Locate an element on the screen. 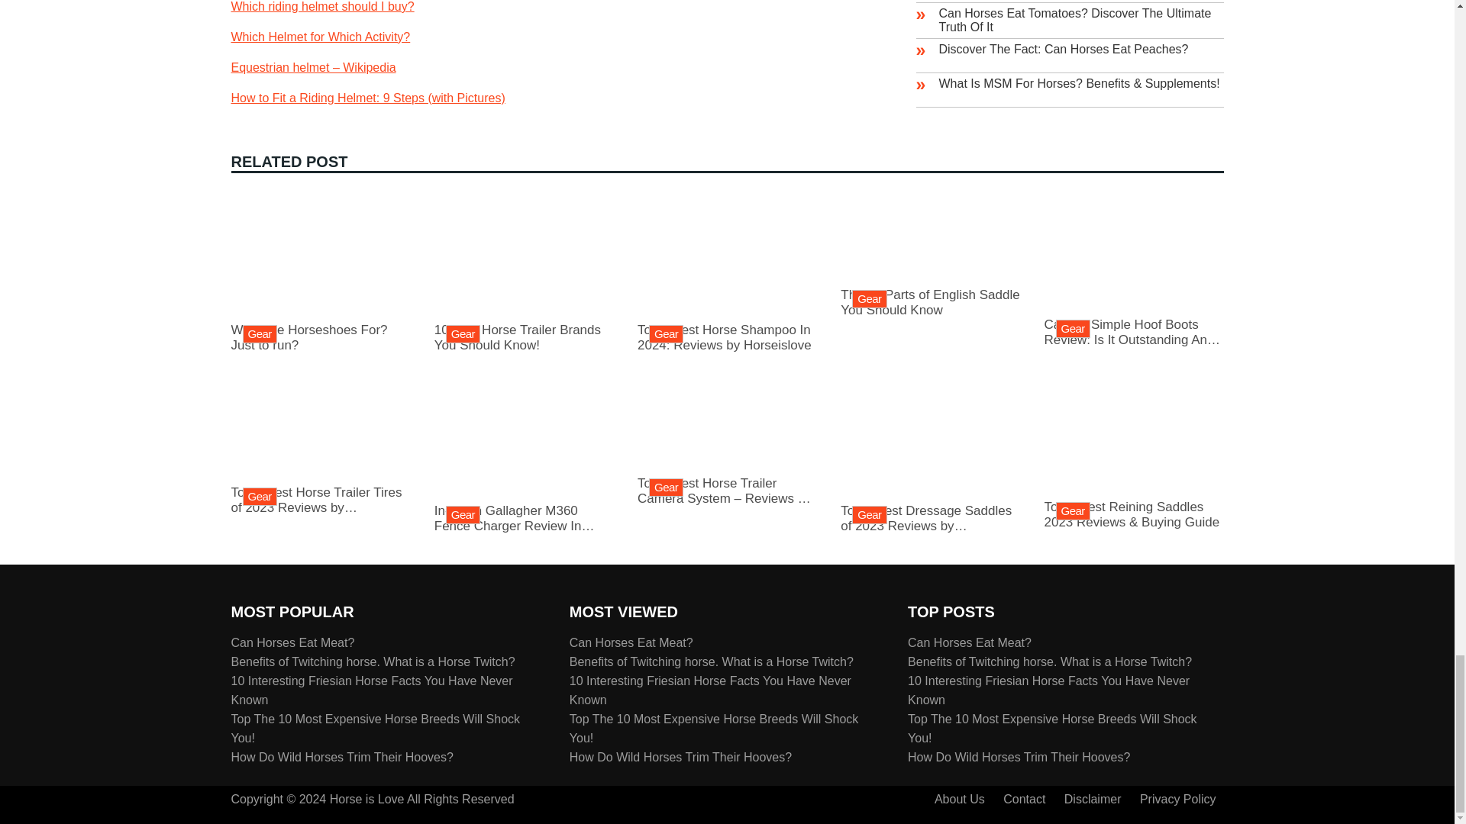  Can Horses Eat Meat? is located at coordinates (372, 661).